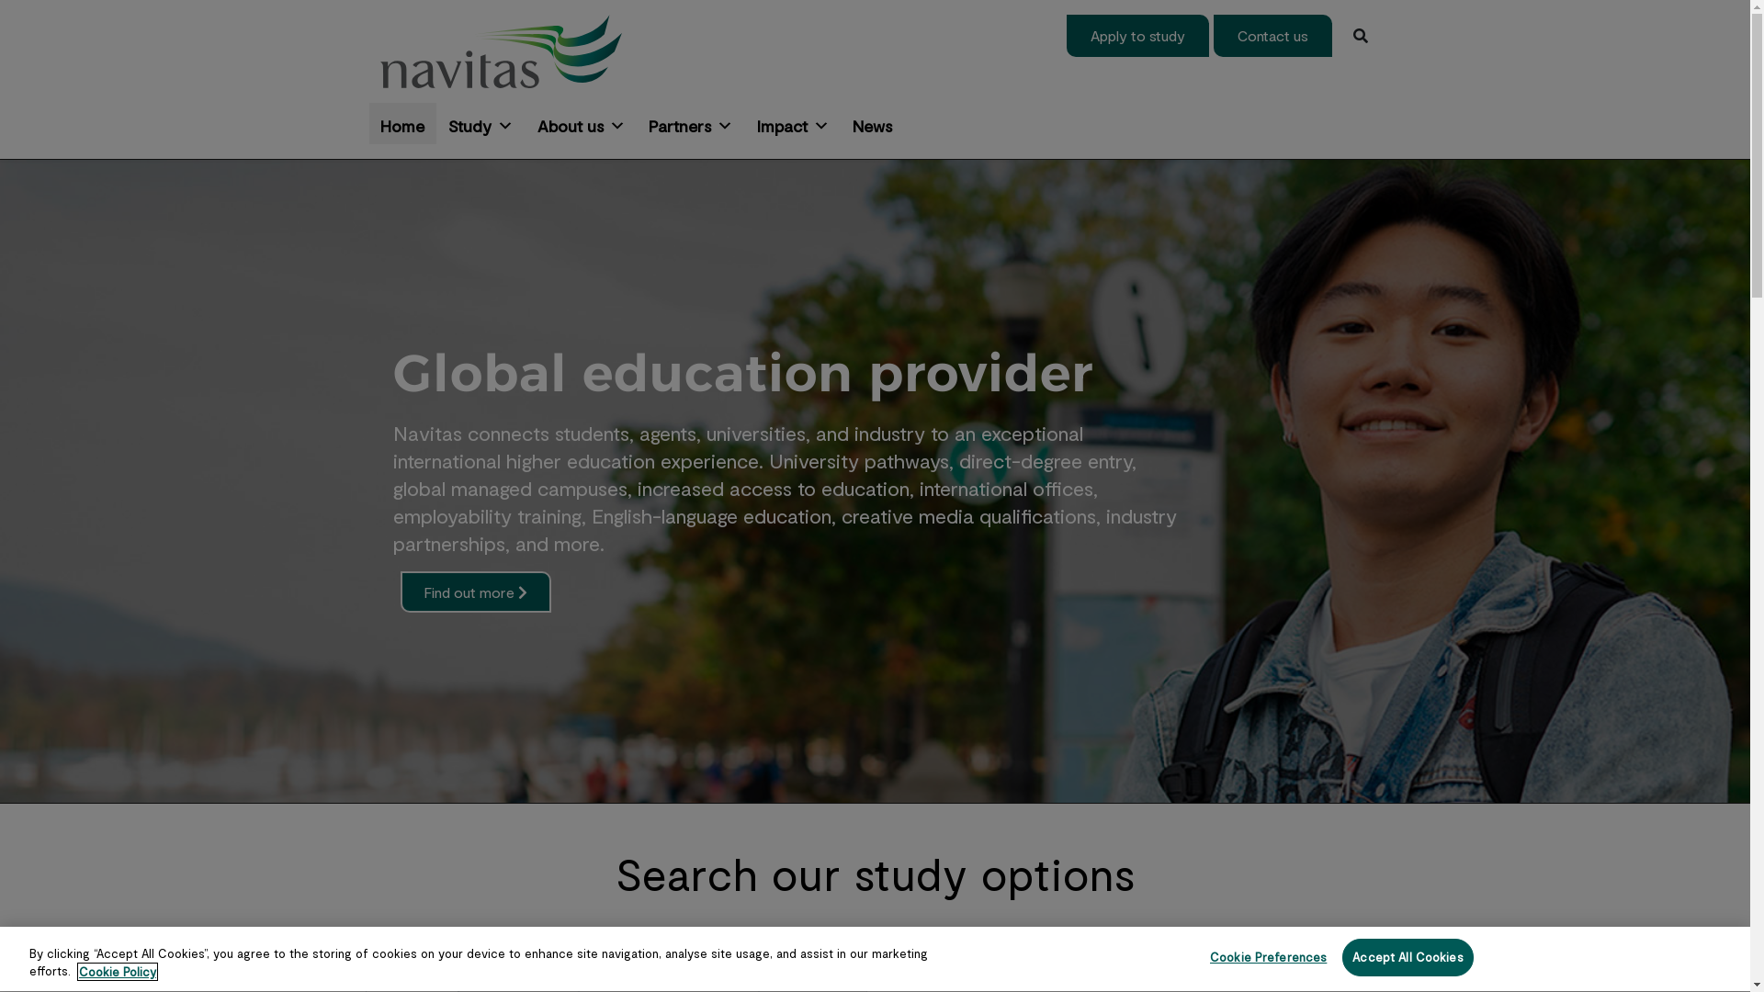 Image resolution: width=1764 pixels, height=992 pixels. What do you see at coordinates (873, 123) in the screenshot?
I see `News` at bounding box center [873, 123].